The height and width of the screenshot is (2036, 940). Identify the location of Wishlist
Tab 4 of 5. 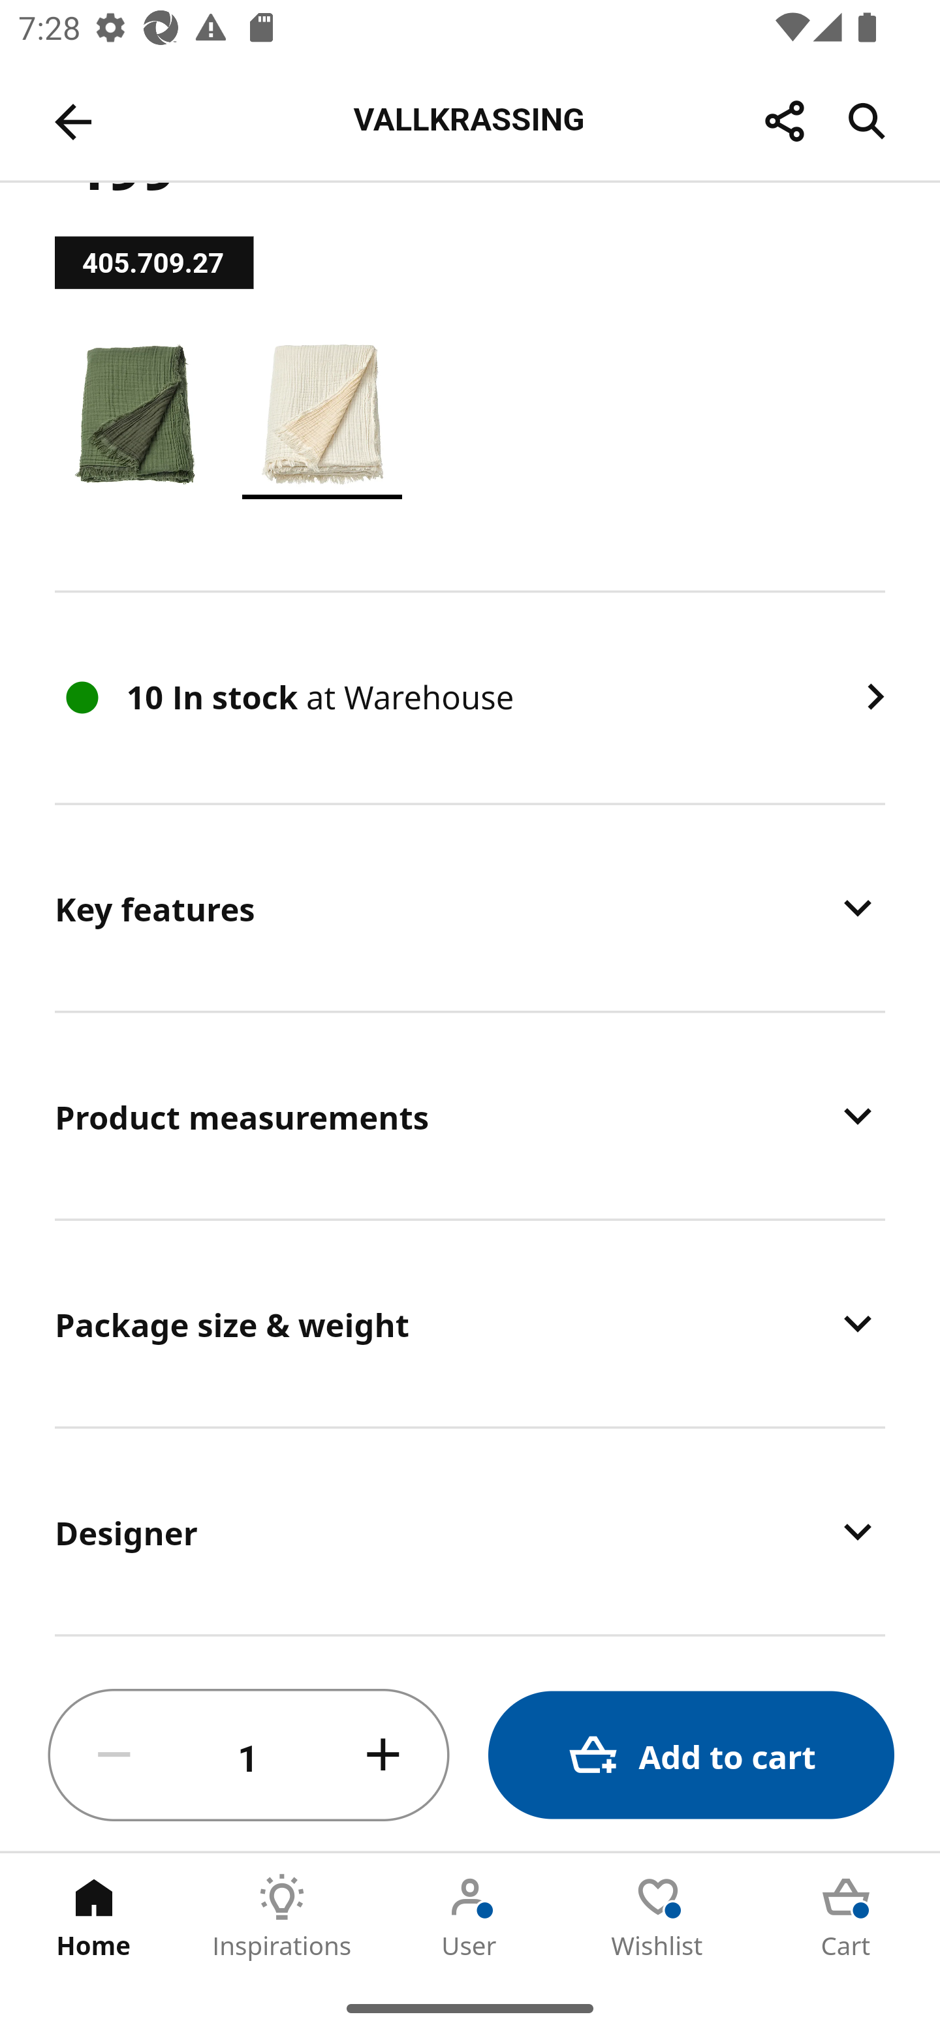
(658, 1917).